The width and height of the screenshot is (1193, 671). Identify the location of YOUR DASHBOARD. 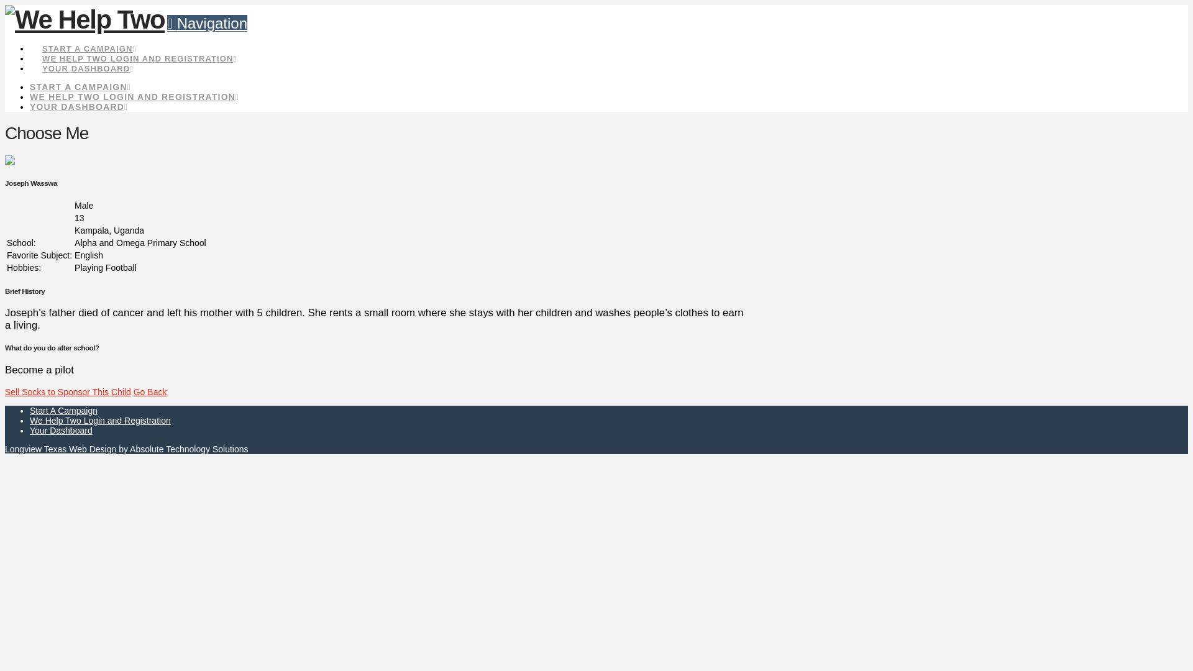
(78, 107).